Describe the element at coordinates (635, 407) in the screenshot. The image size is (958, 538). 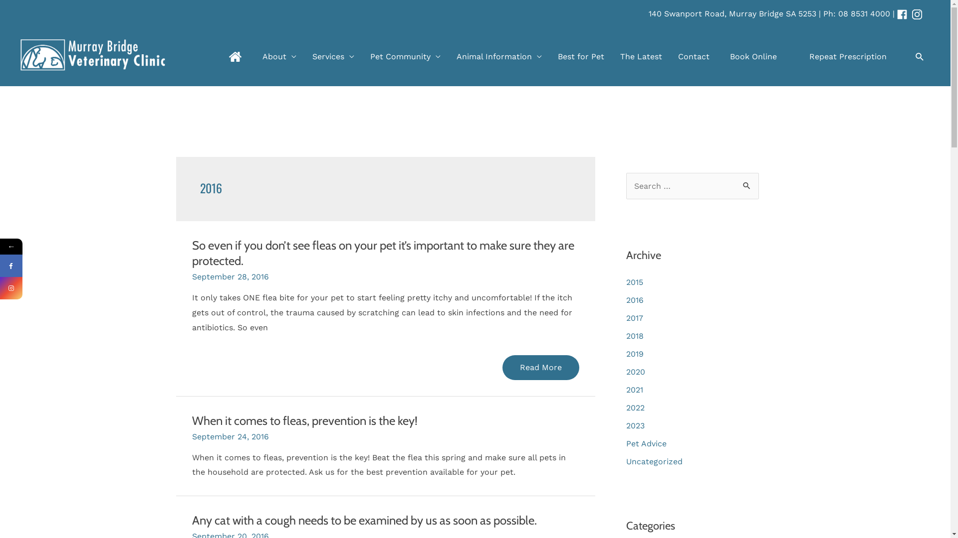
I see `2022` at that location.